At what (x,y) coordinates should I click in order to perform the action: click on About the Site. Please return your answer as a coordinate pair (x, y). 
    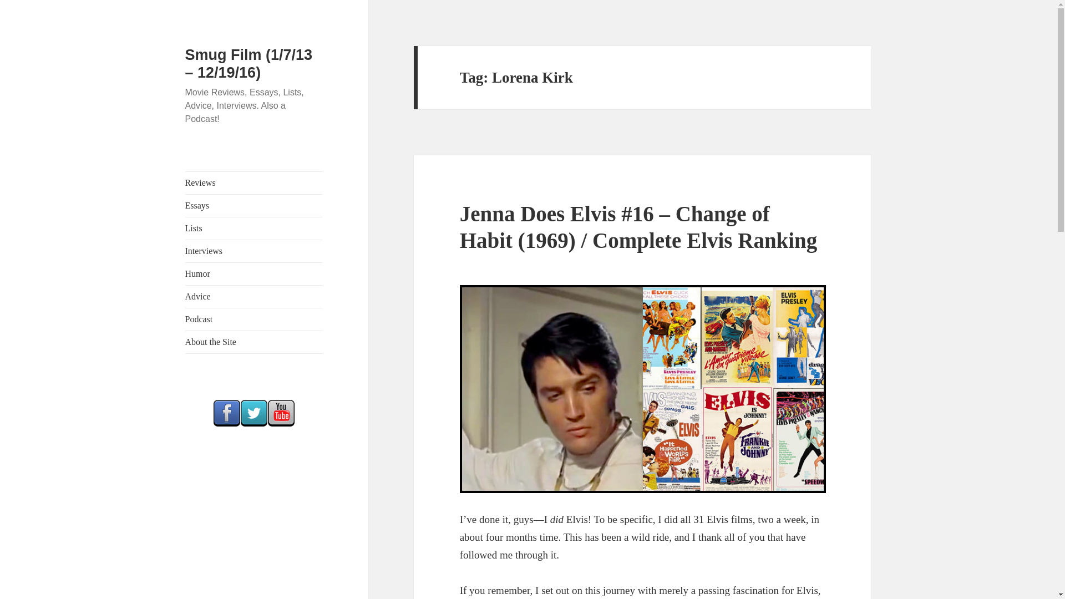
    Looking at the image, I should click on (254, 342).